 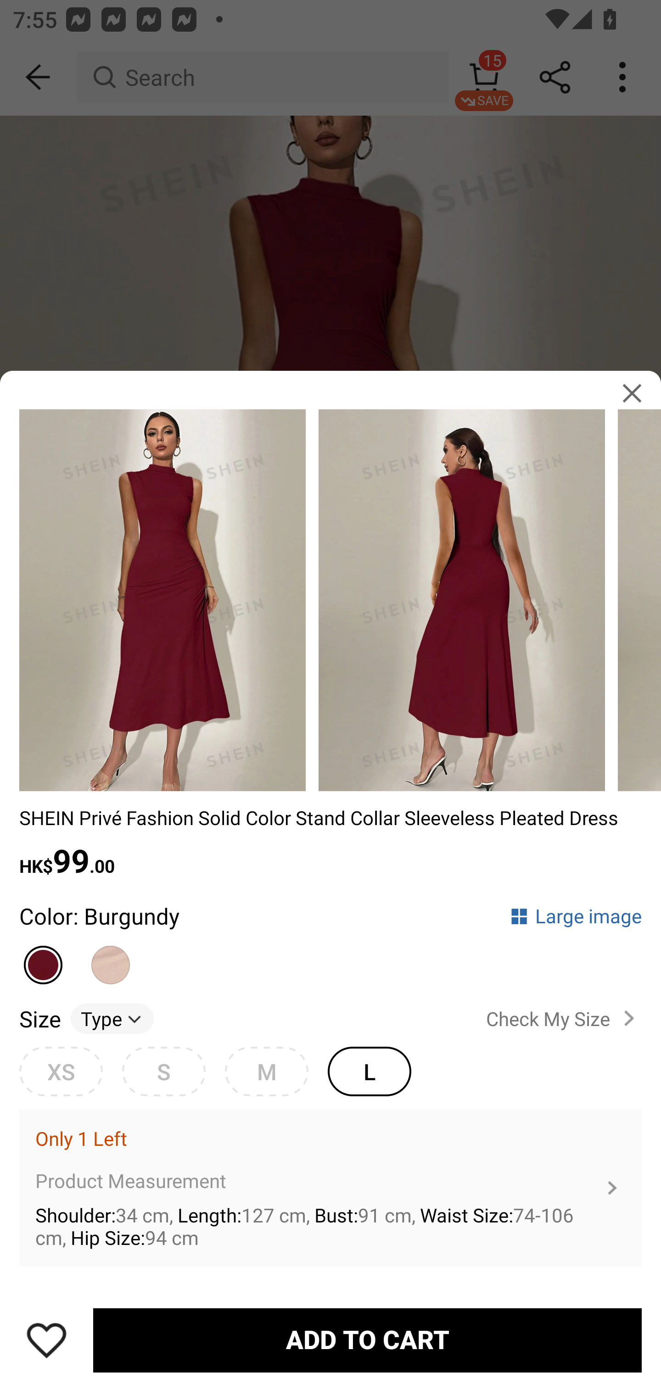 What do you see at coordinates (266, 1071) in the screenshot?
I see `M` at bounding box center [266, 1071].